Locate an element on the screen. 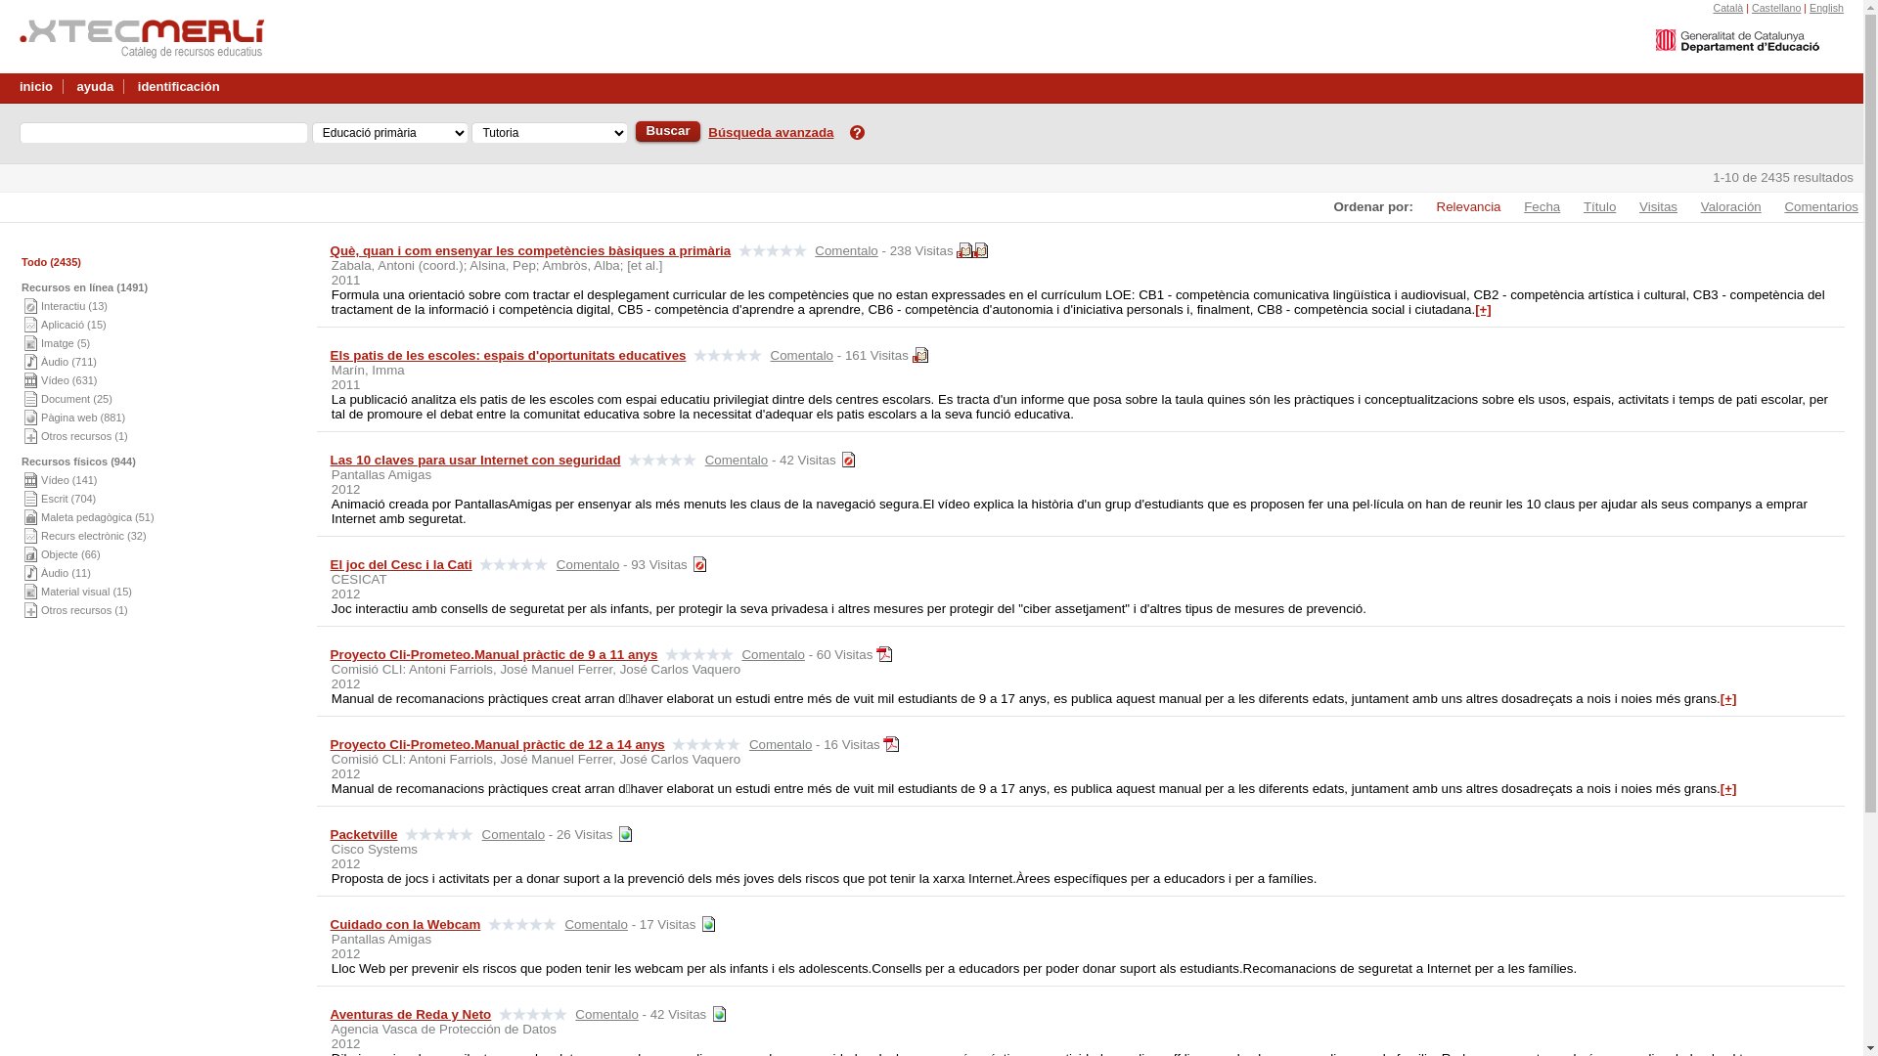 Image resolution: width=1878 pixels, height=1056 pixels. Fecha is located at coordinates (1532, 207).